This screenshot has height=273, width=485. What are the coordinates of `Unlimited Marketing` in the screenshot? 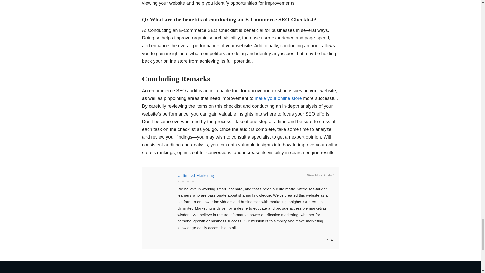 It's located at (196, 175).